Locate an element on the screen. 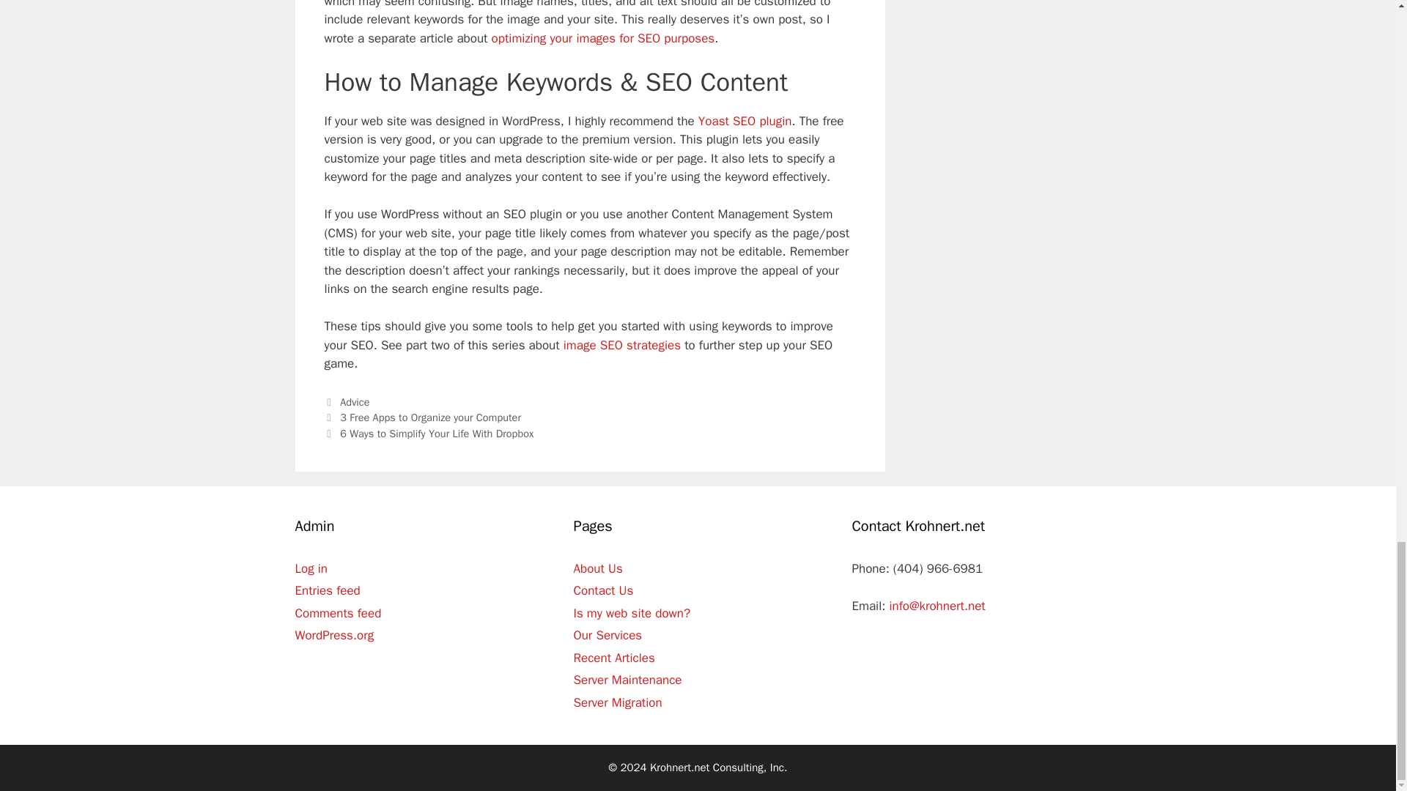 The width and height of the screenshot is (1407, 791). Entries feed is located at coordinates (327, 590).